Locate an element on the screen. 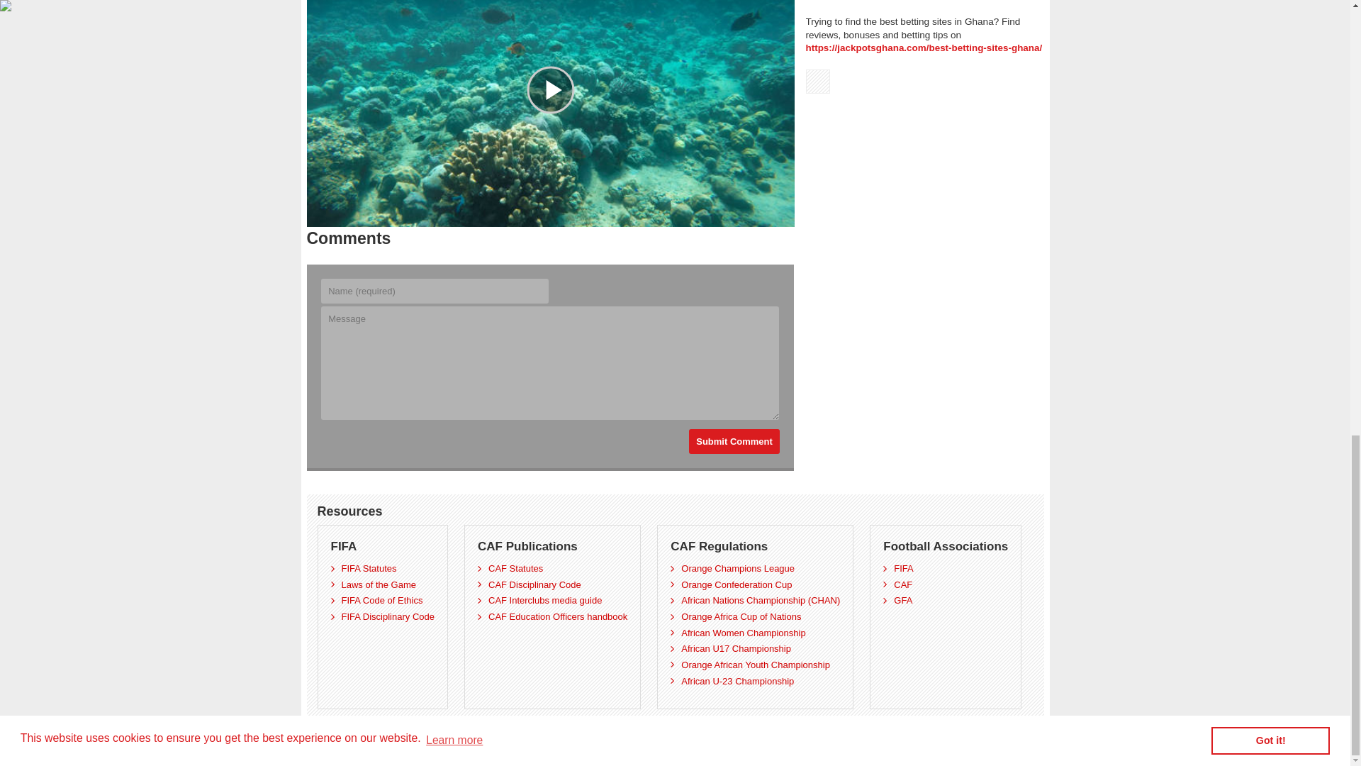 This screenshot has width=1361, height=766. Submit Comment is located at coordinates (734, 441).